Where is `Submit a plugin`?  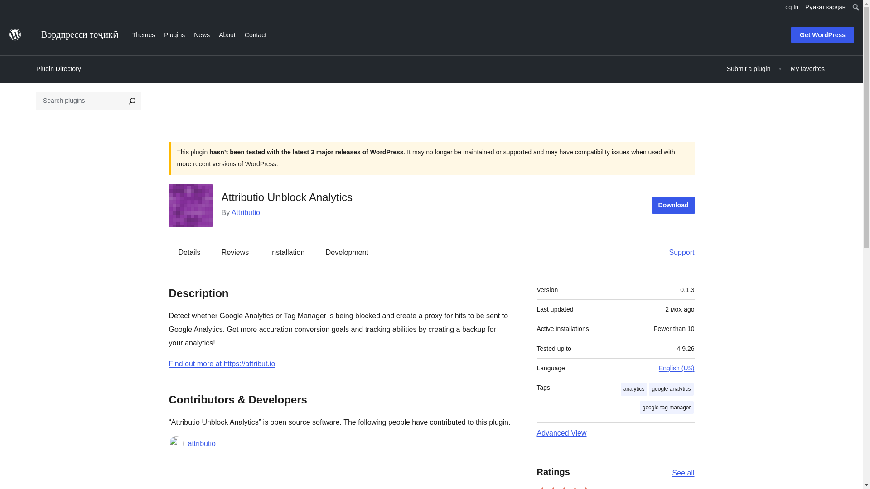 Submit a plugin is located at coordinates (749, 69).